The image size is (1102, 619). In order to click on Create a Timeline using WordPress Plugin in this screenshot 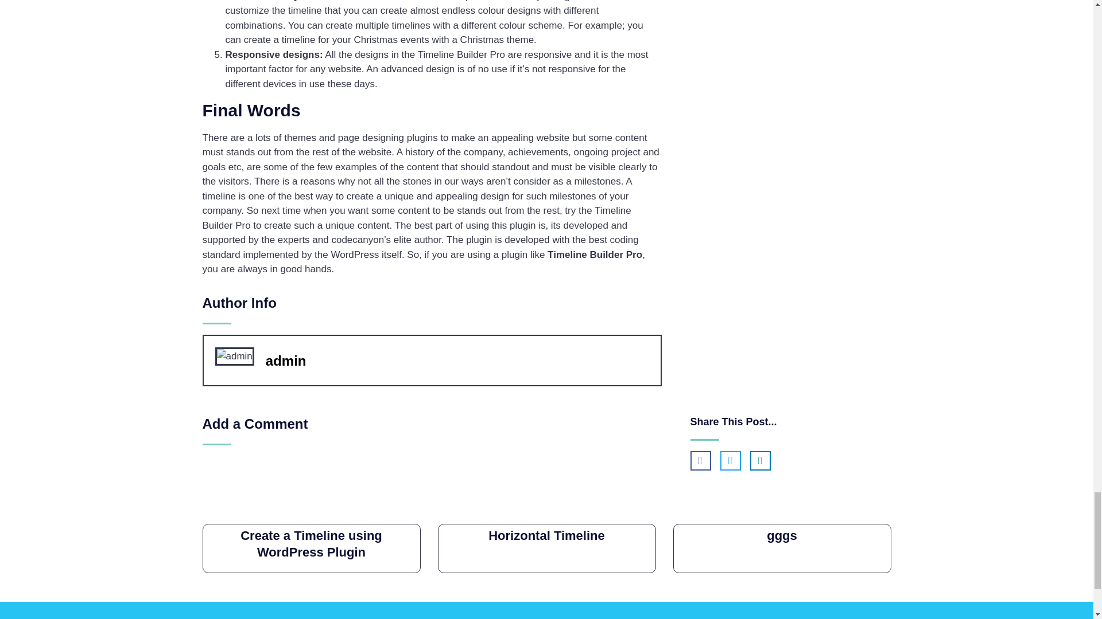, I will do `click(311, 544)`.